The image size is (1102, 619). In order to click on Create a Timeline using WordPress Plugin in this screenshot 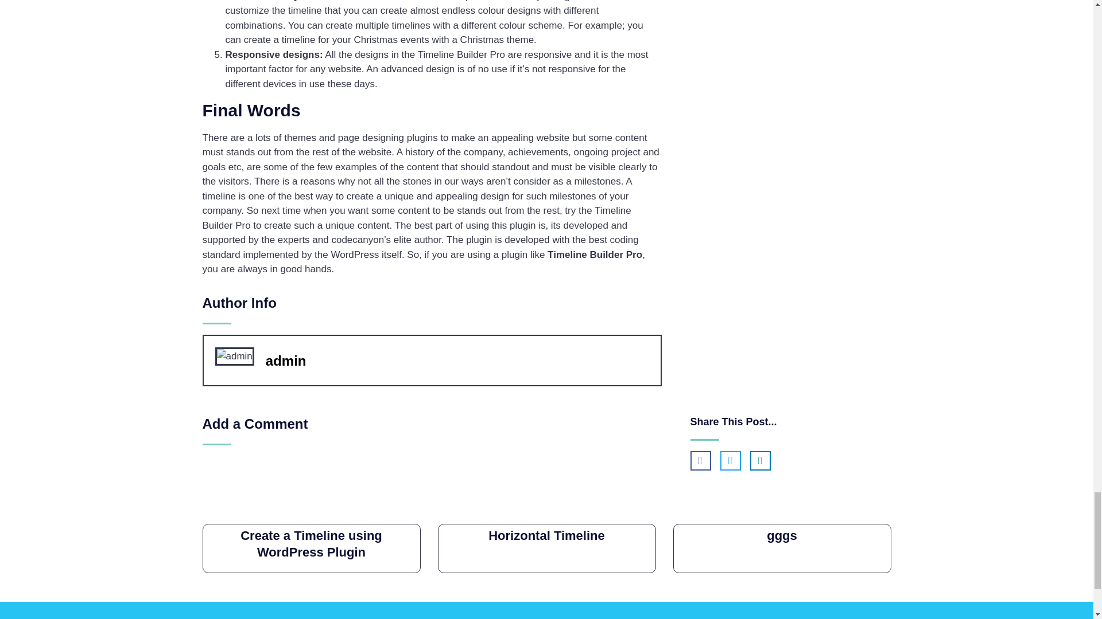, I will do `click(311, 544)`.